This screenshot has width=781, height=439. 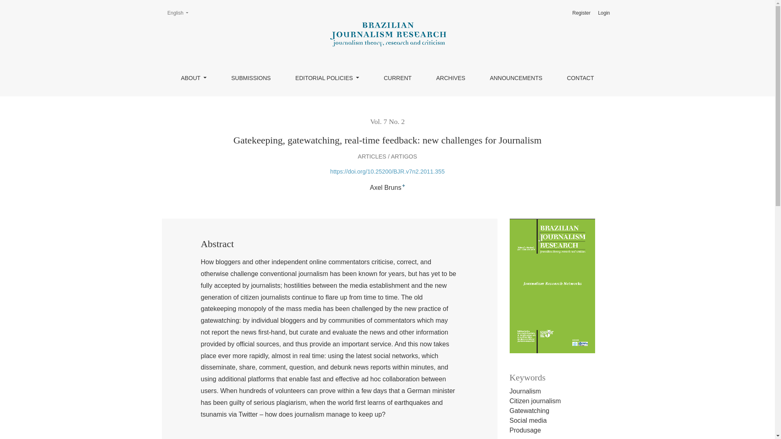 What do you see at coordinates (251, 78) in the screenshot?
I see `SUBMISSIONS` at bounding box center [251, 78].